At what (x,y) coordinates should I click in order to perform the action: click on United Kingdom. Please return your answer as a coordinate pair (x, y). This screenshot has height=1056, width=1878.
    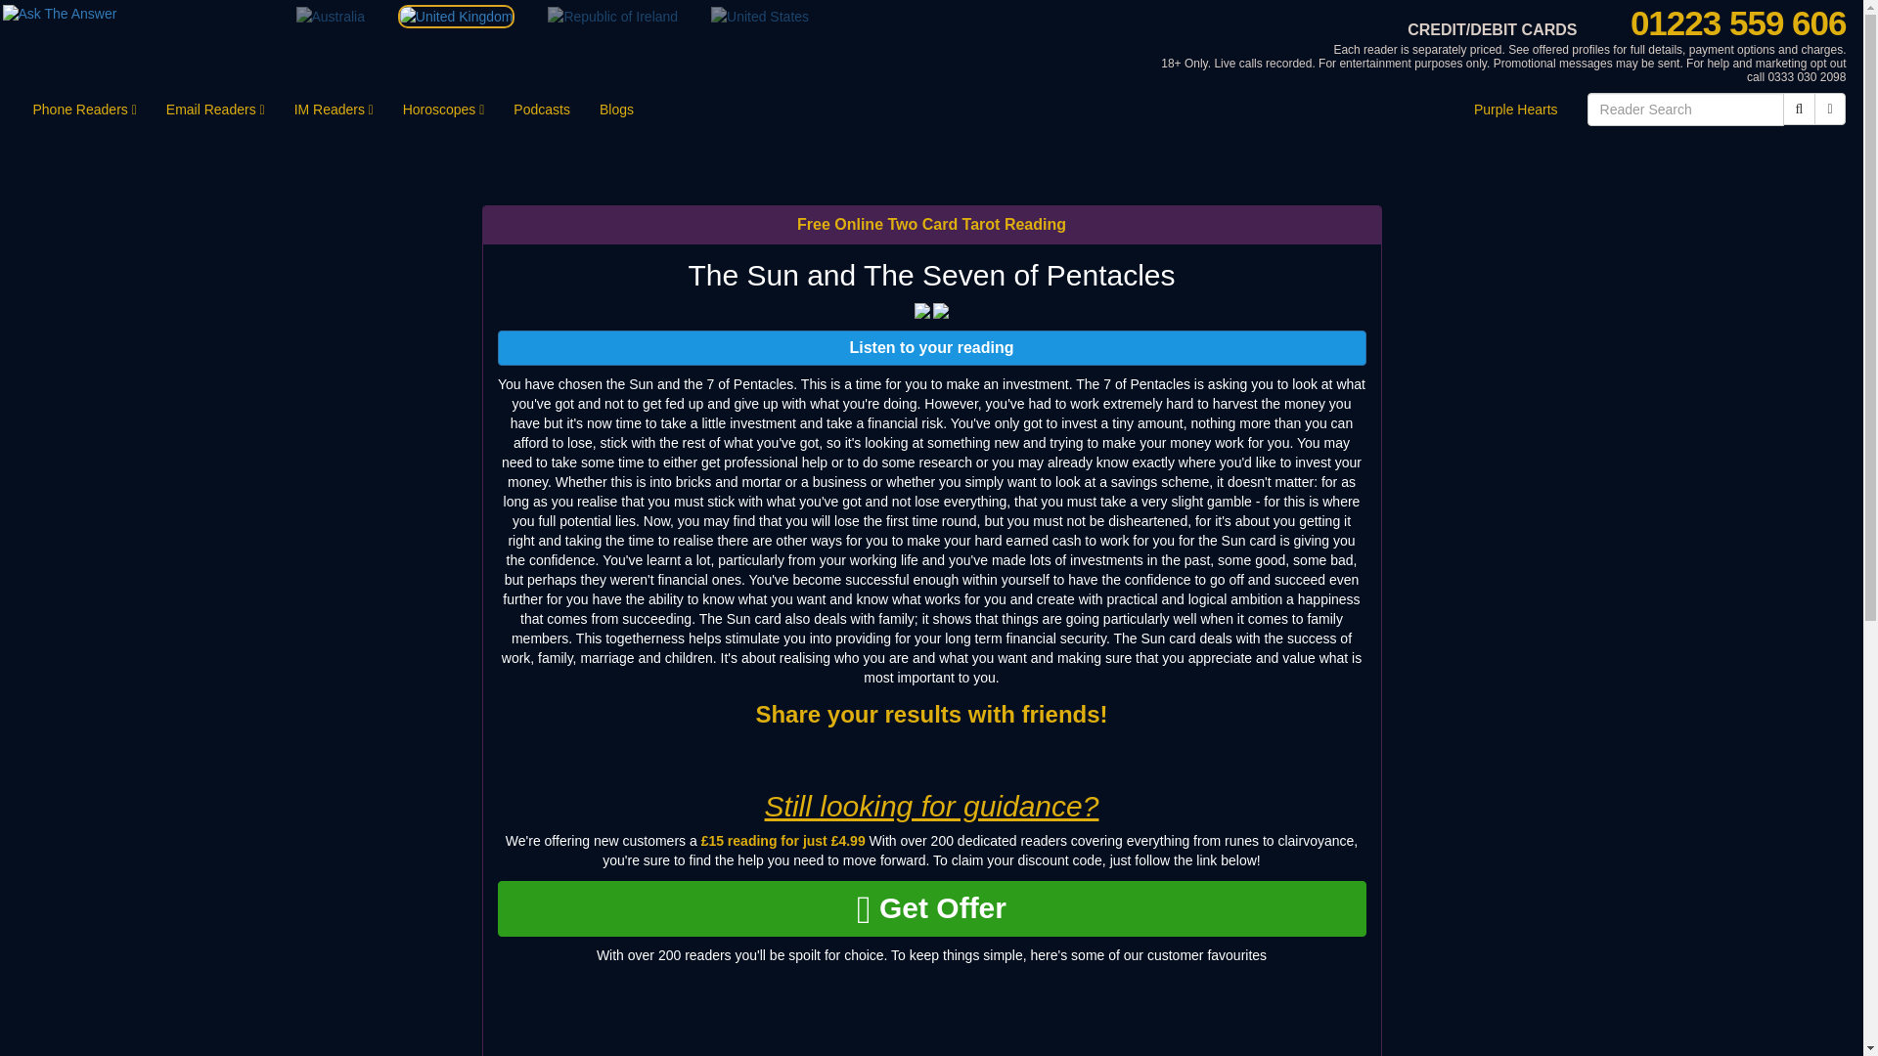
    Looking at the image, I should click on (456, 17).